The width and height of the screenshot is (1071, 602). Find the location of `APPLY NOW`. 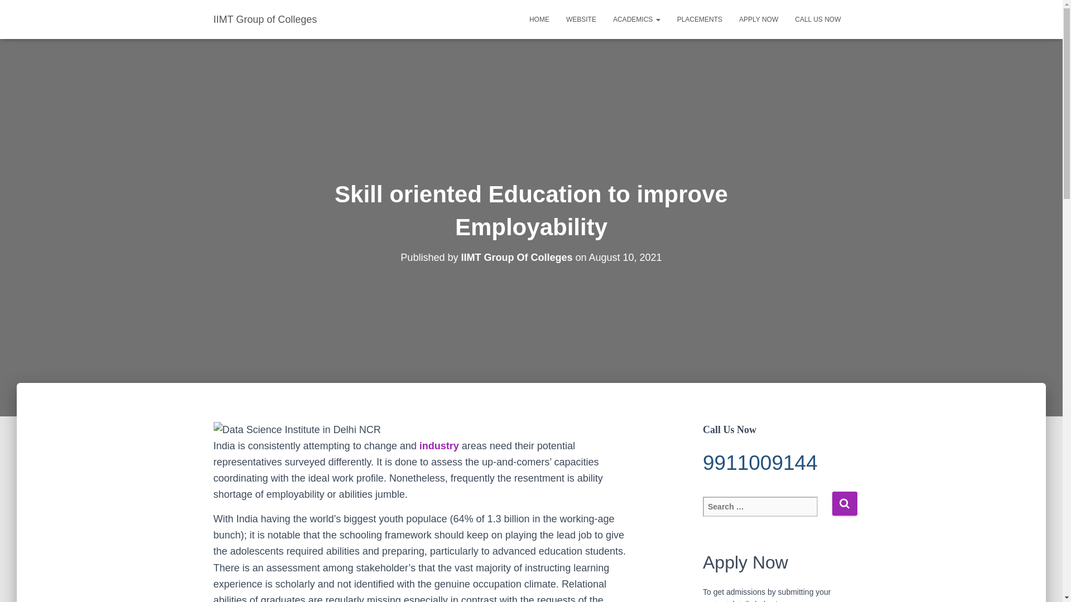

APPLY NOW is located at coordinates (758, 19).